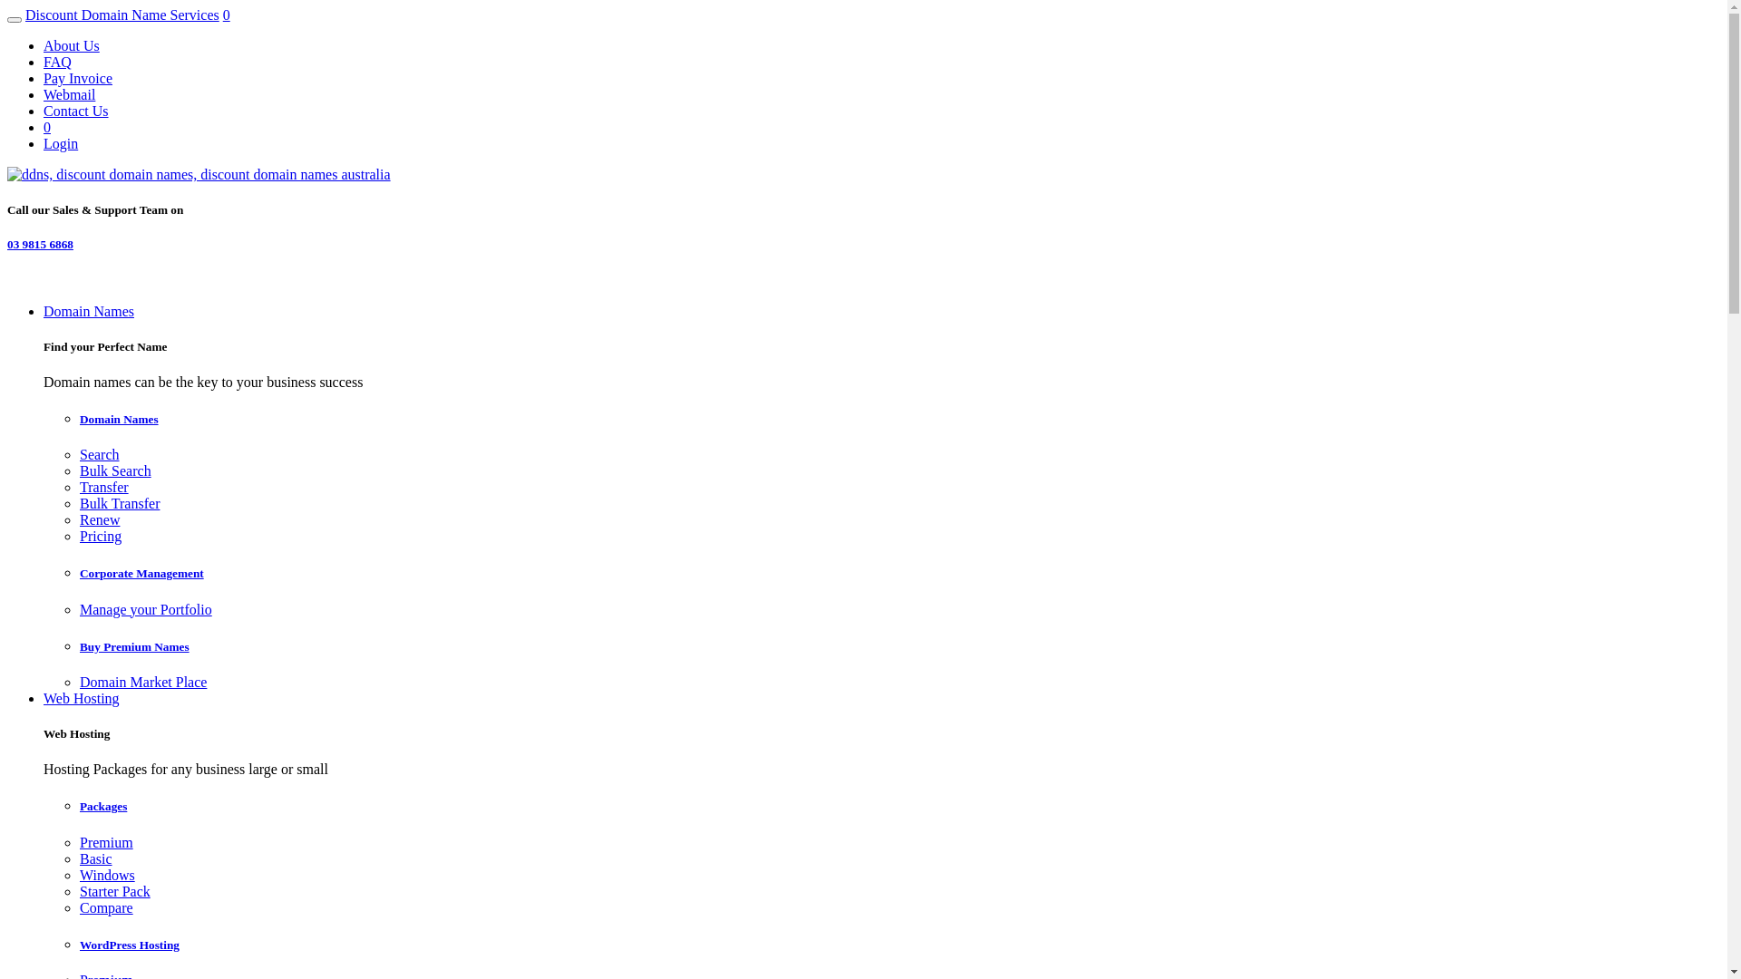 This screenshot has height=979, width=1741. What do you see at coordinates (122, 15) in the screenshot?
I see `Discount Domain Name Services` at bounding box center [122, 15].